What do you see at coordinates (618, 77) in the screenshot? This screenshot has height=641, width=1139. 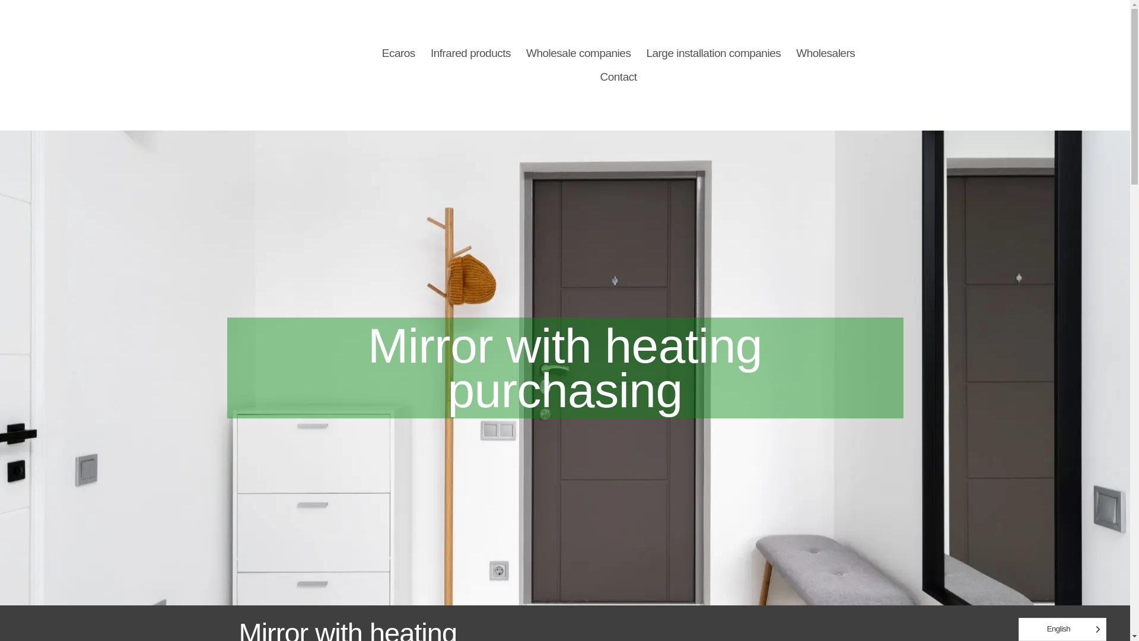 I see `Contact` at bounding box center [618, 77].